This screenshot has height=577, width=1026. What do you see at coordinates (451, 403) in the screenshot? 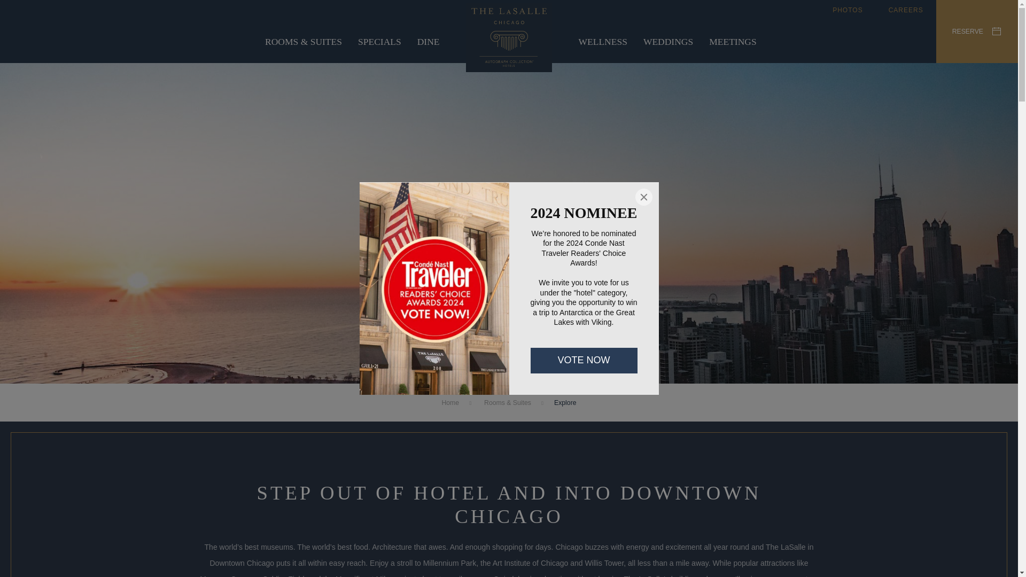
I see `Home` at bounding box center [451, 403].